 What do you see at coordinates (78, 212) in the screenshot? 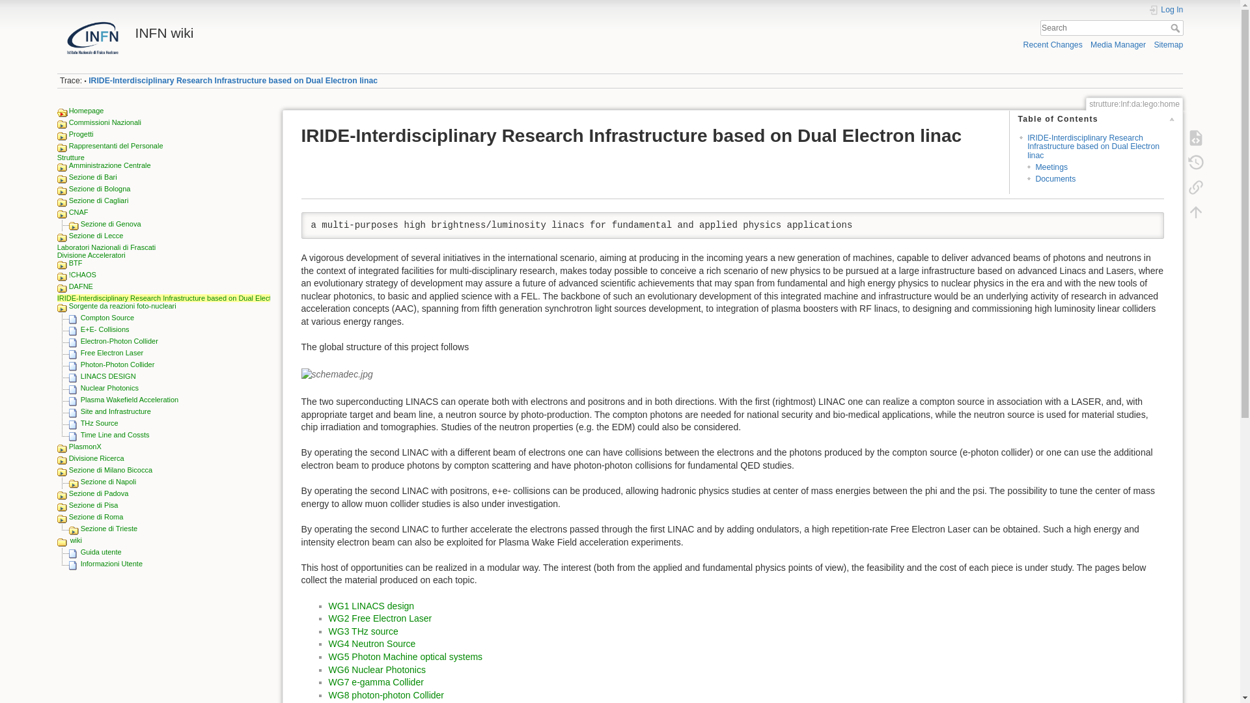
I see `CNAF` at bounding box center [78, 212].